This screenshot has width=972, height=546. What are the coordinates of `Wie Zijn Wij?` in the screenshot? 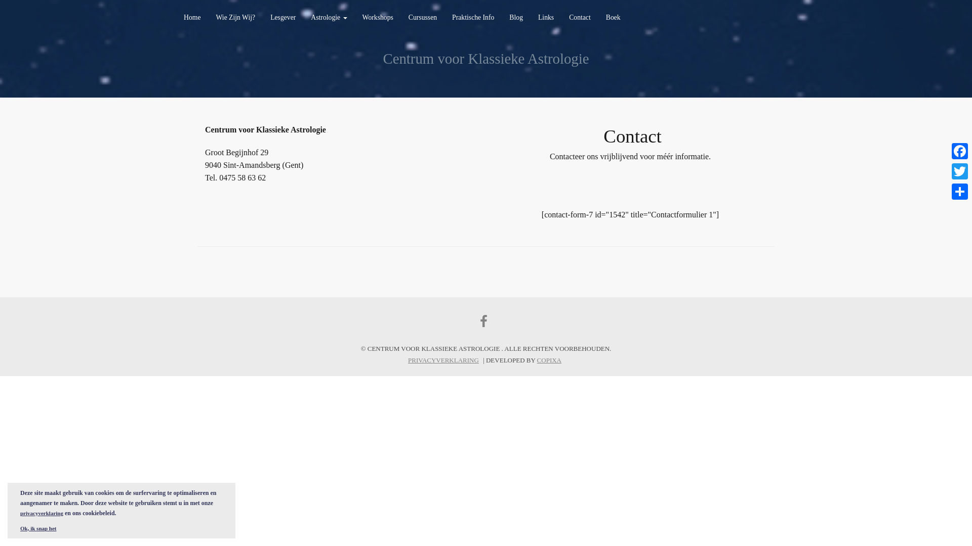 It's located at (235, 20).